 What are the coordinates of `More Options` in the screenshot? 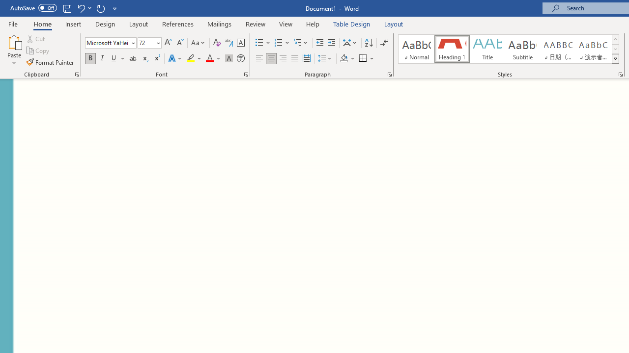 It's located at (372, 59).